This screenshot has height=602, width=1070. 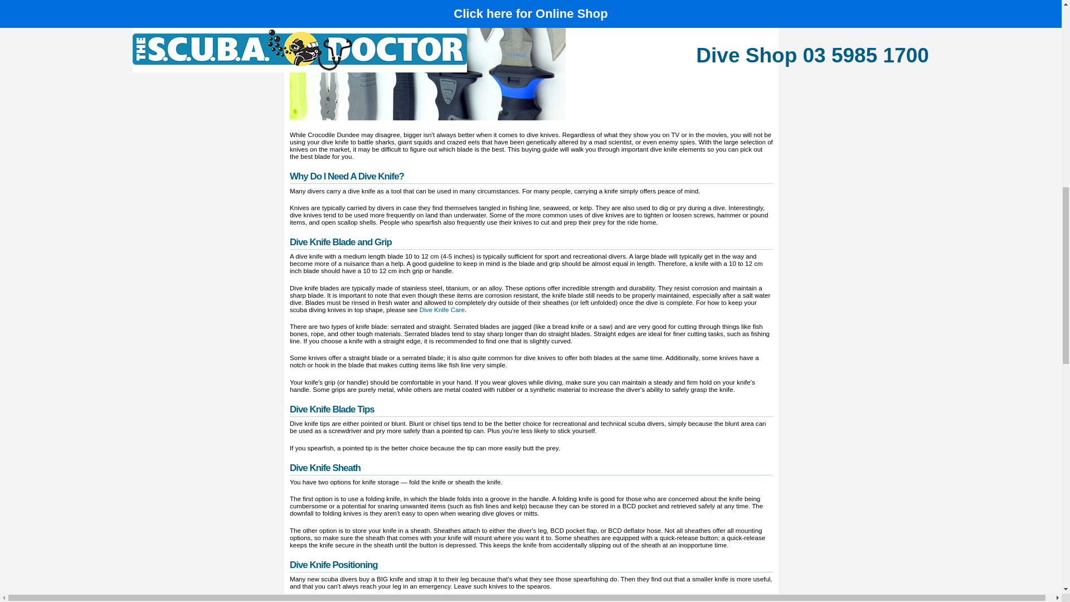 What do you see at coordinates (441, 309) in the screenshot?
I see `Dive Knife Care - Keep your scuba diving knives in top shape` at bounding box center [441, 309].